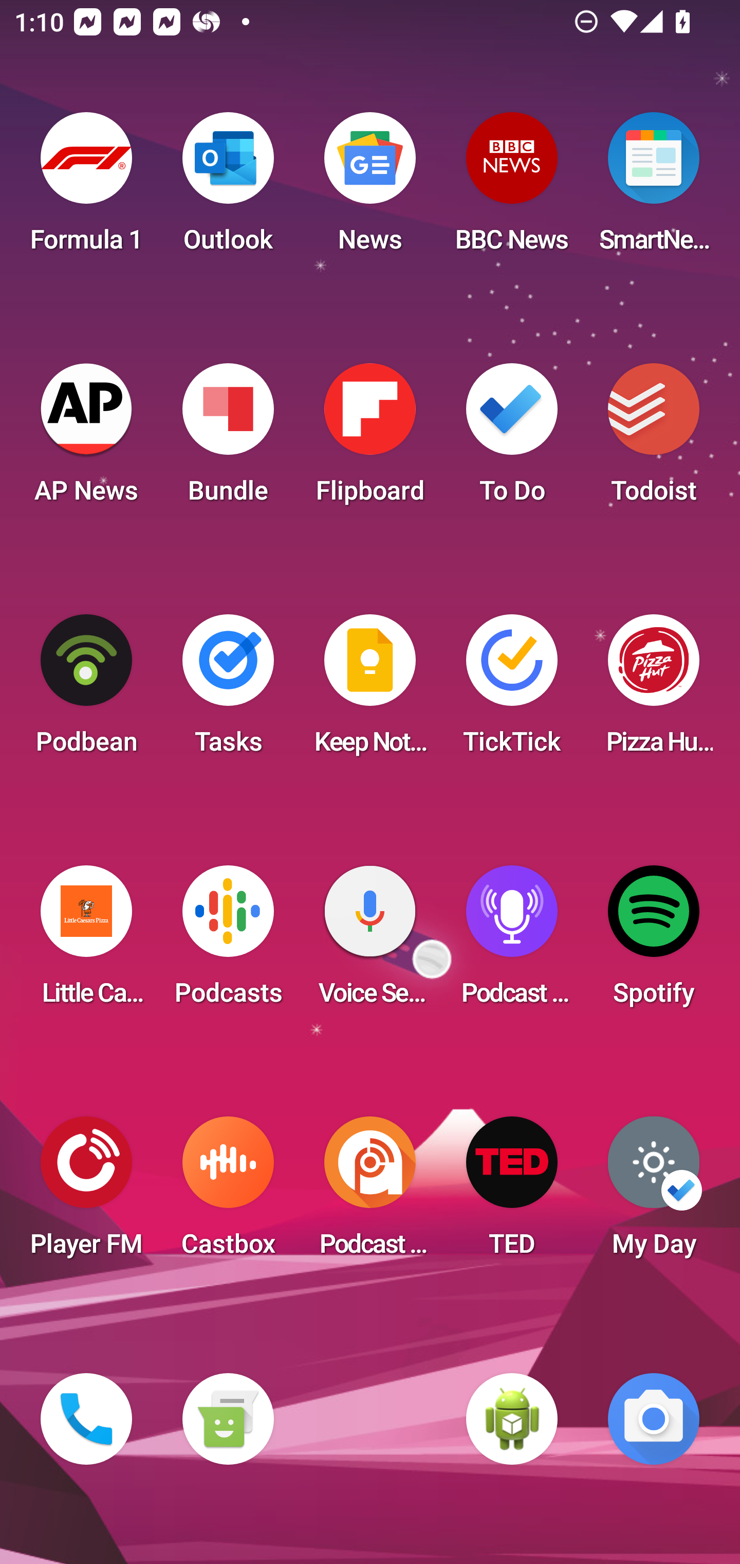 The width and height of the screenshot is (740, 1564). Describe the element at coordinates (228, 439) in the screenshot. I see `Bundle` at that location.